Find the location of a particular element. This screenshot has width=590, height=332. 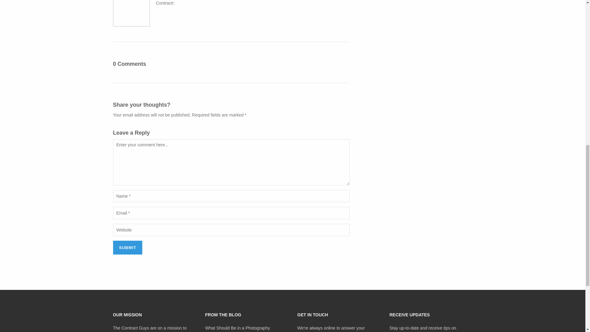

Submit is located at coordinates (128, 248).